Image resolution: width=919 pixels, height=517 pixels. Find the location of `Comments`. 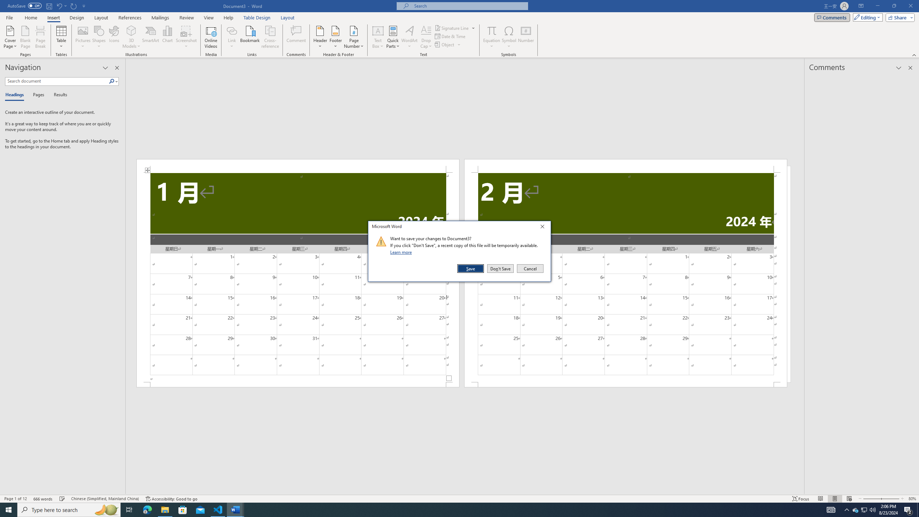

Comments is located at coordinates (832, 17).